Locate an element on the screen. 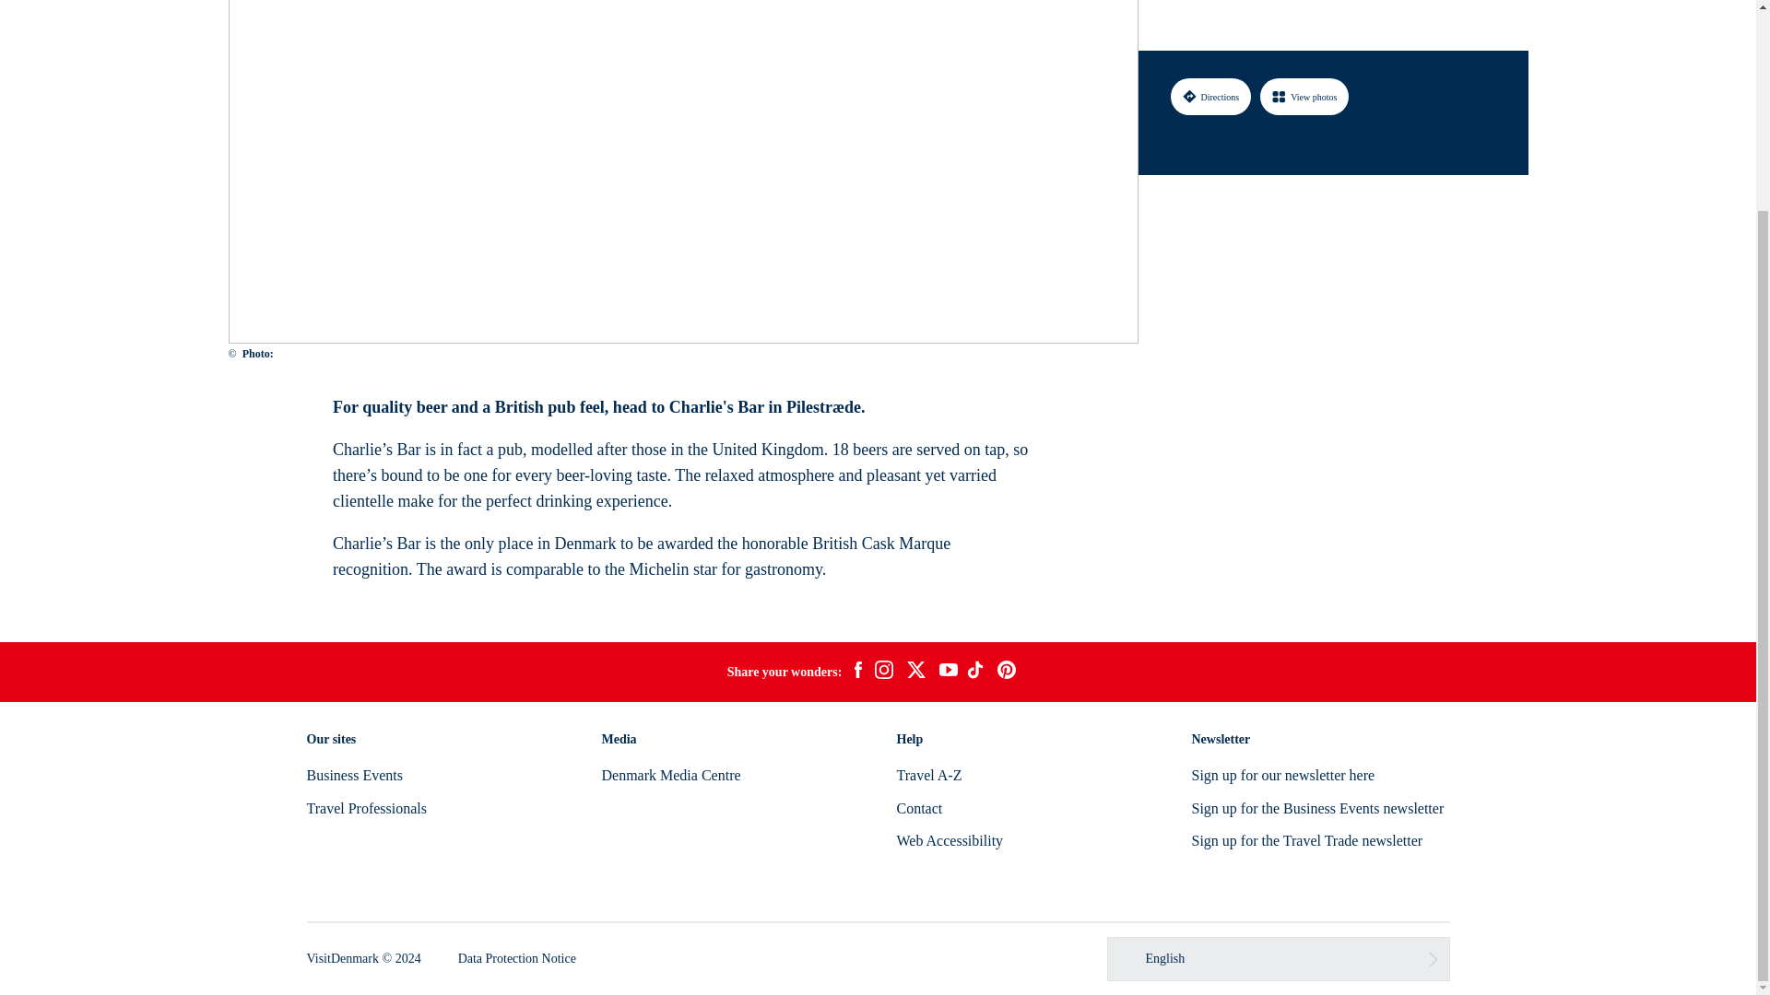 This screenshot has width=1770, height=995. Sign up for the Business Events newsletter is located at coordinates (1317, 808).